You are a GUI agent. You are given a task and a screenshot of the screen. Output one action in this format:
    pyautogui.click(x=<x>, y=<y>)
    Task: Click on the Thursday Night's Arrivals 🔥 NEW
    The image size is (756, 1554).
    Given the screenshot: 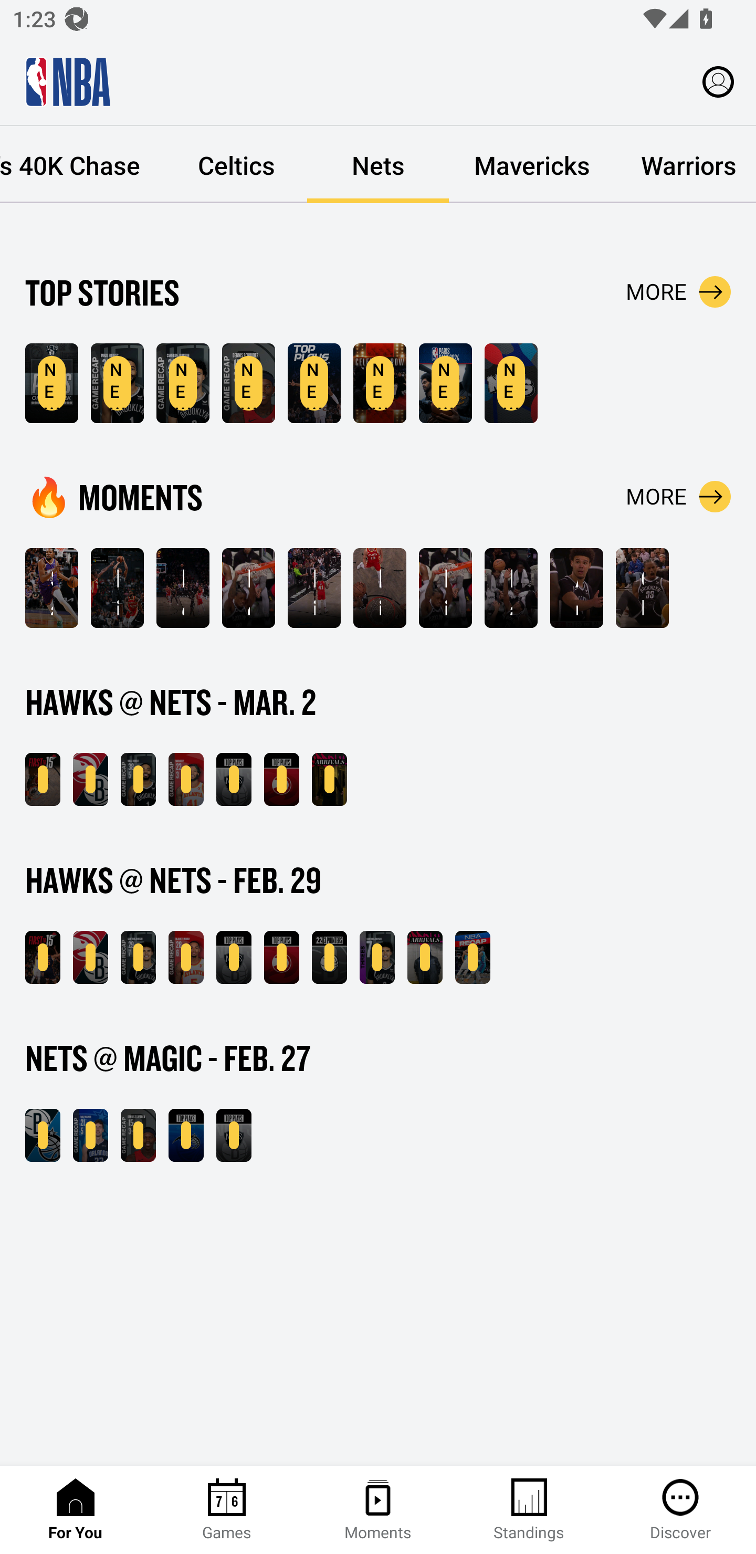 What is the action you would take?
    pyautogui.click(x=425, y=957)
    